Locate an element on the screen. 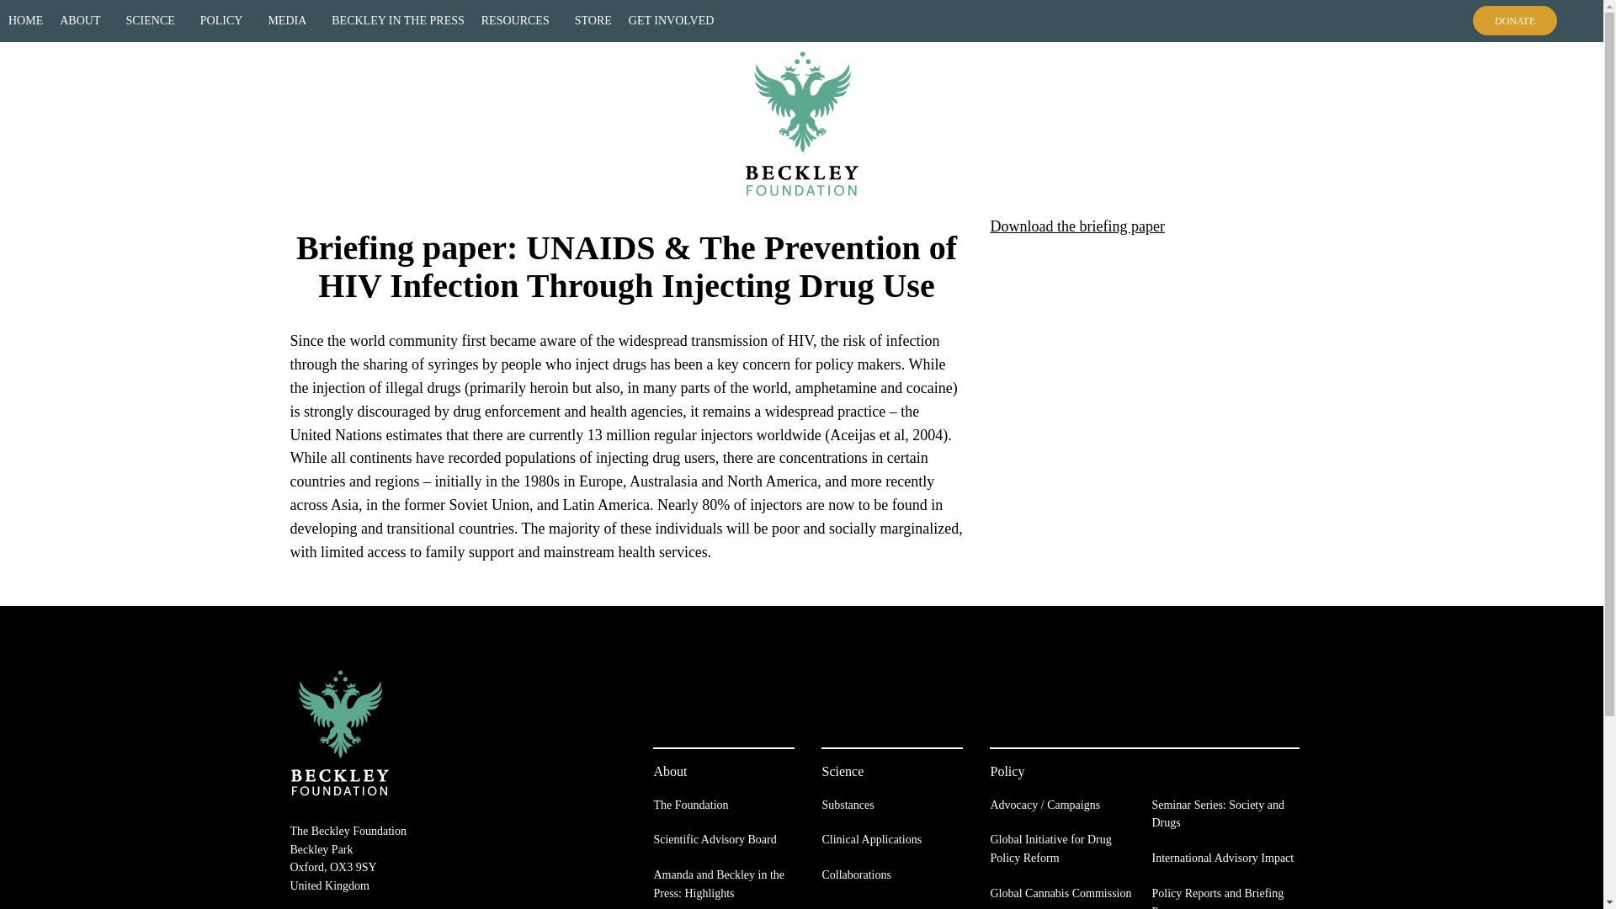 Image resolution: width=1616 pixels, height=909 pixels. RESOURCES is located at coordinates (520, 20).